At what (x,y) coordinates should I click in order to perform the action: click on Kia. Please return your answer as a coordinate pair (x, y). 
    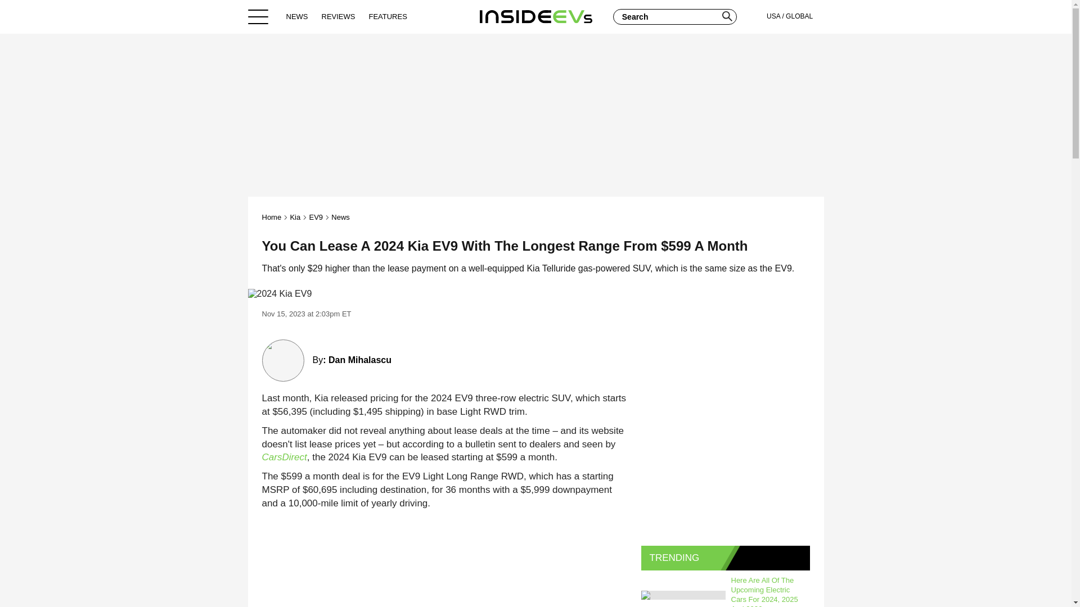
    Looking at the image, I should click on (295, 217).